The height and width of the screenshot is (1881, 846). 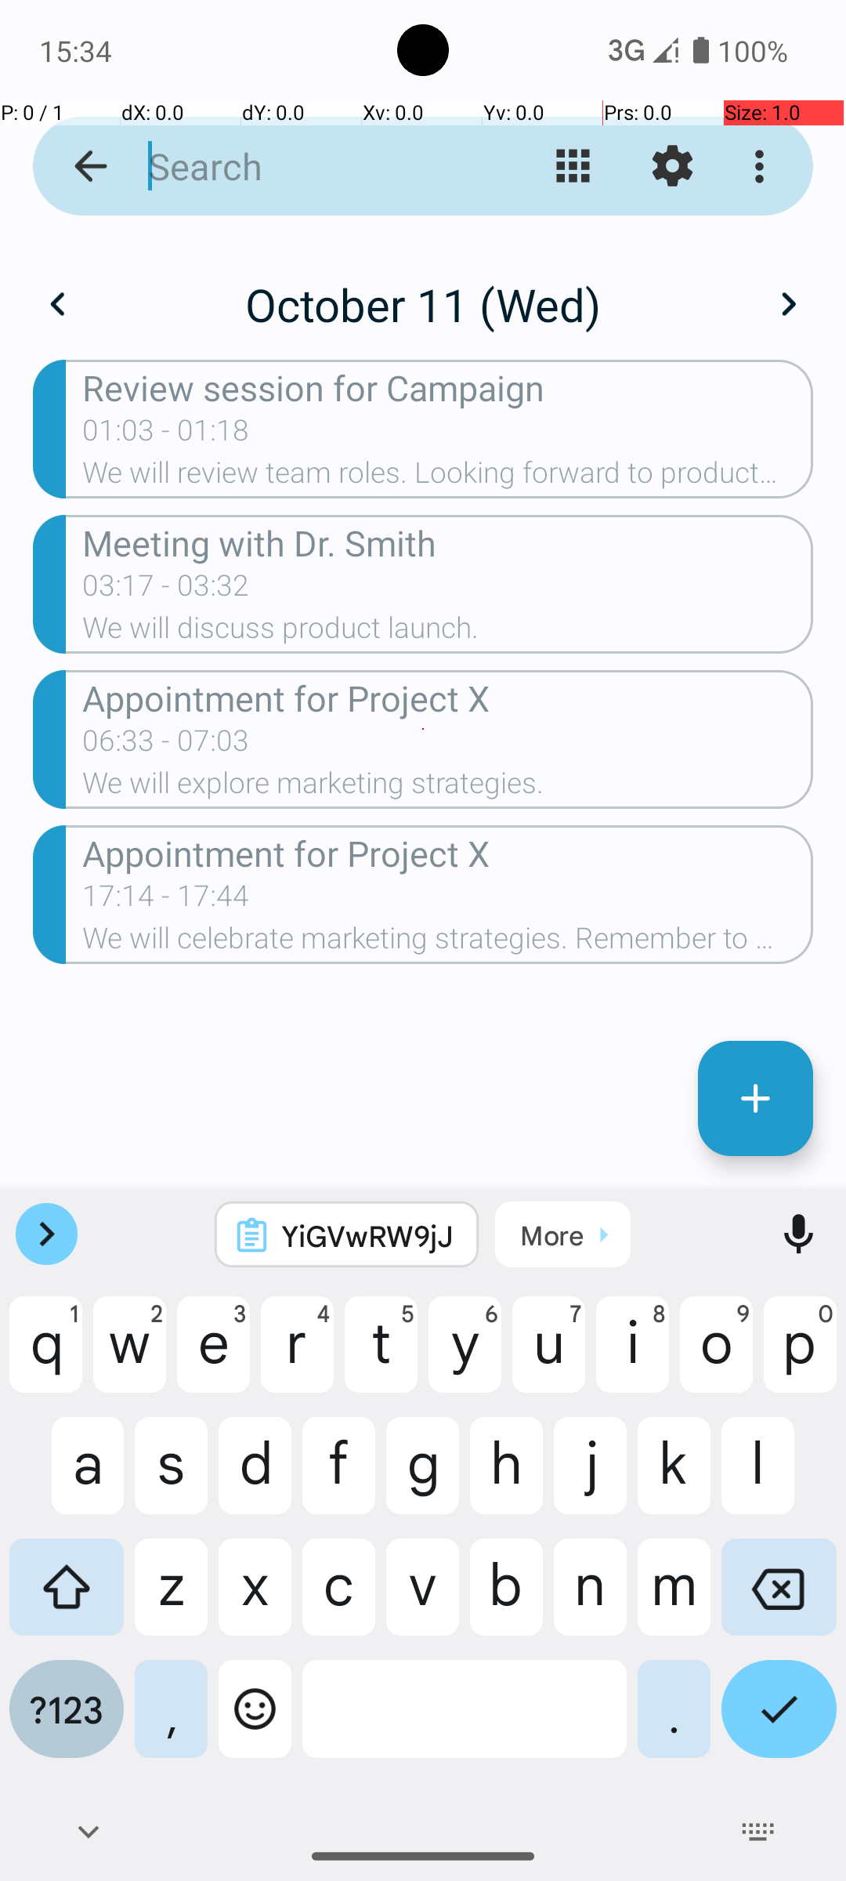 I want to click on 03:17 - 03:32, so click(x=166, y=590).